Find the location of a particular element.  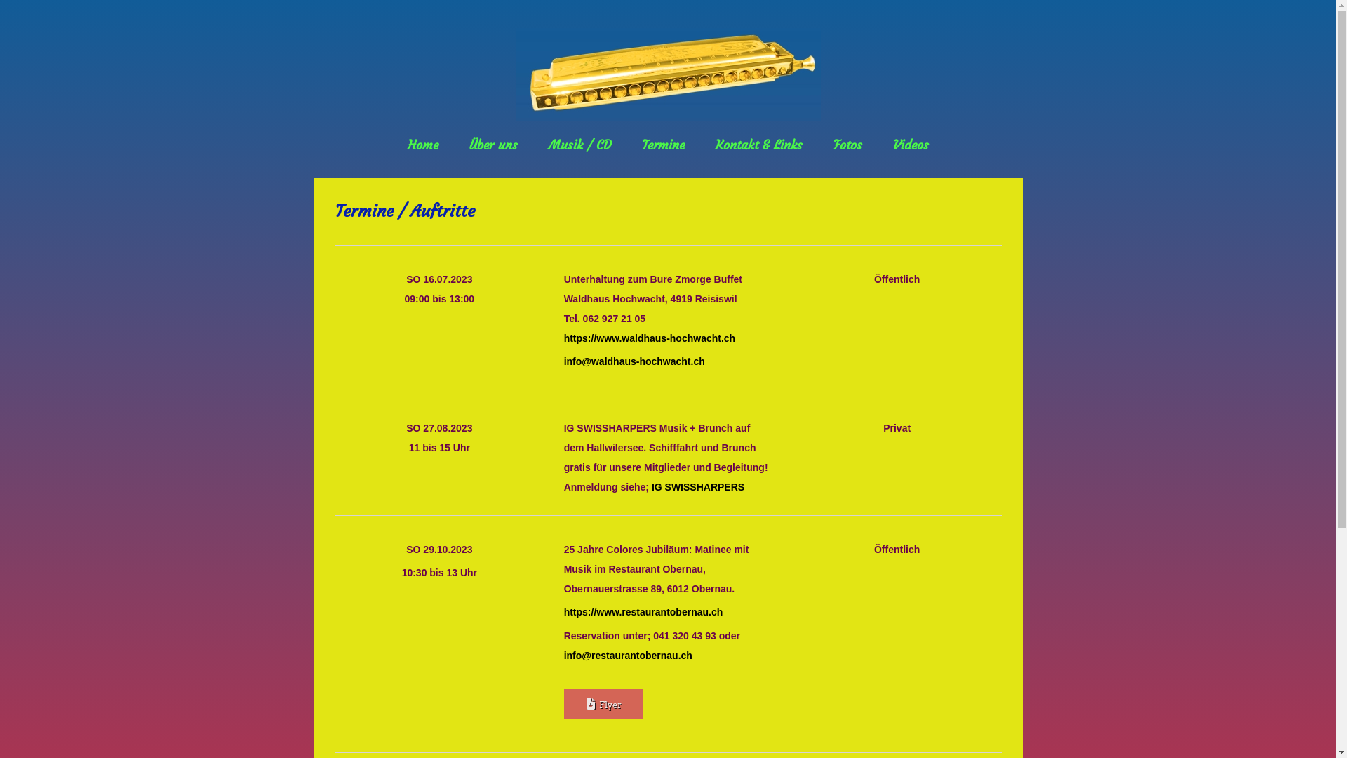

Home is located at coordinates (423, 145).